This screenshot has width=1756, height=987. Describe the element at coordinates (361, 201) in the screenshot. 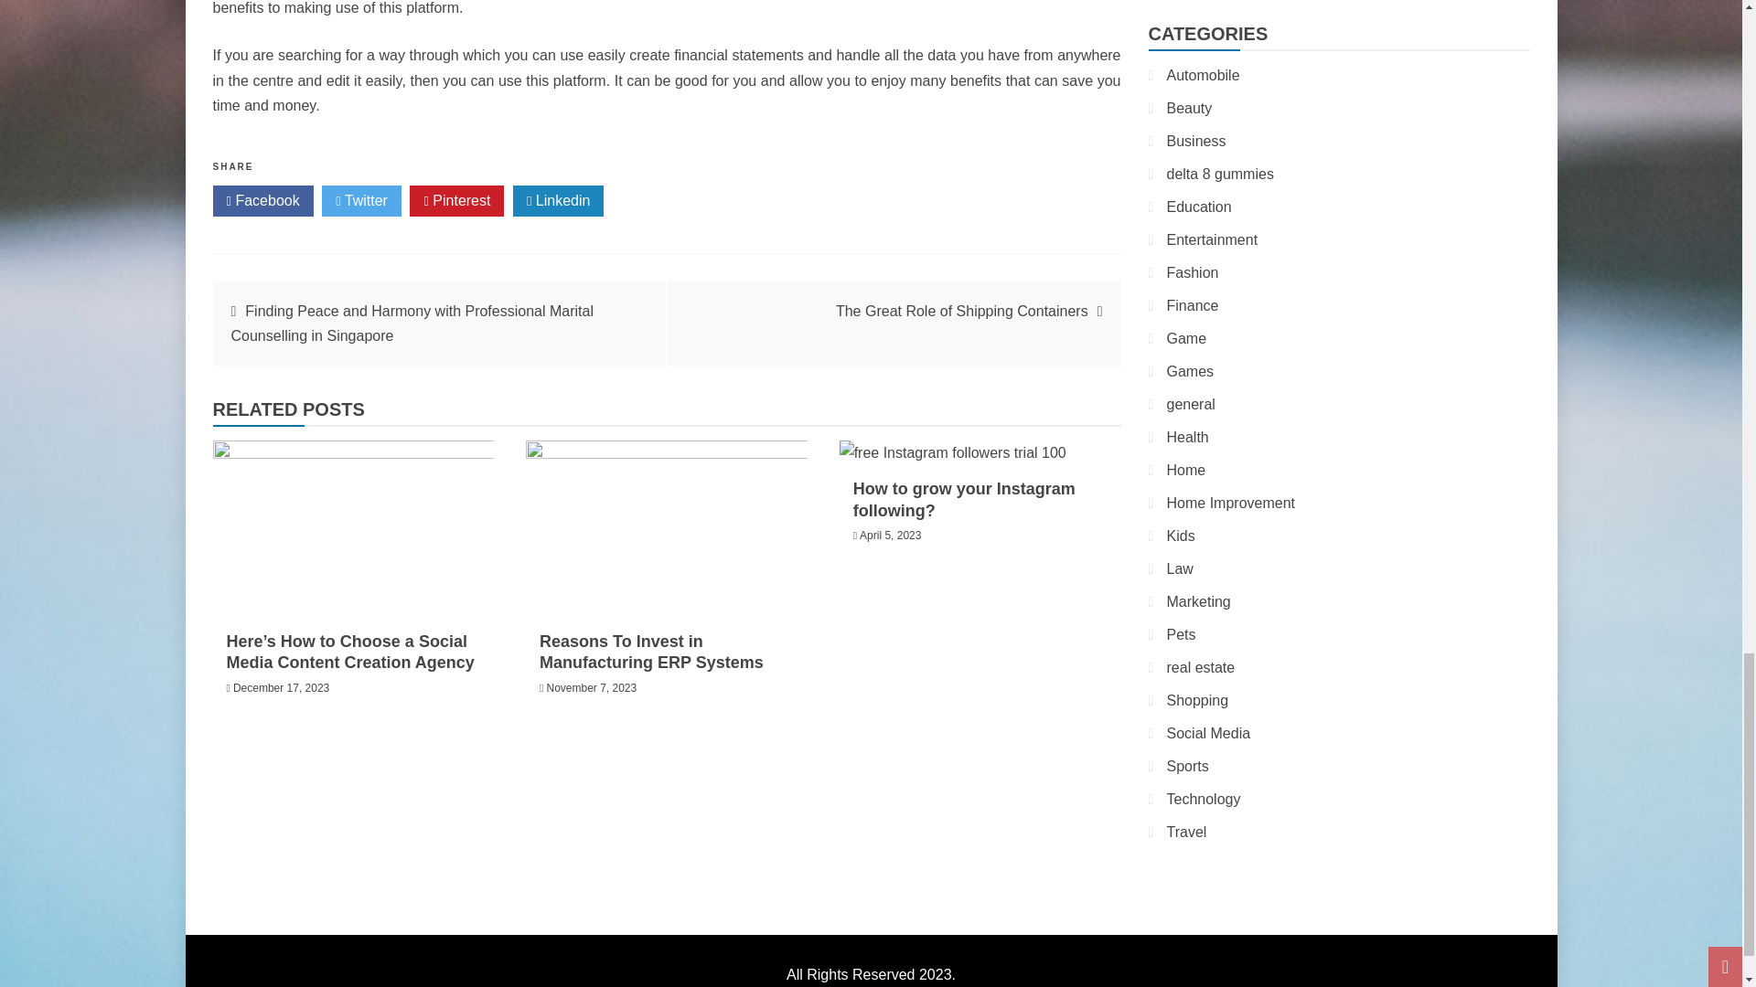

I see `Twitter` at that location.